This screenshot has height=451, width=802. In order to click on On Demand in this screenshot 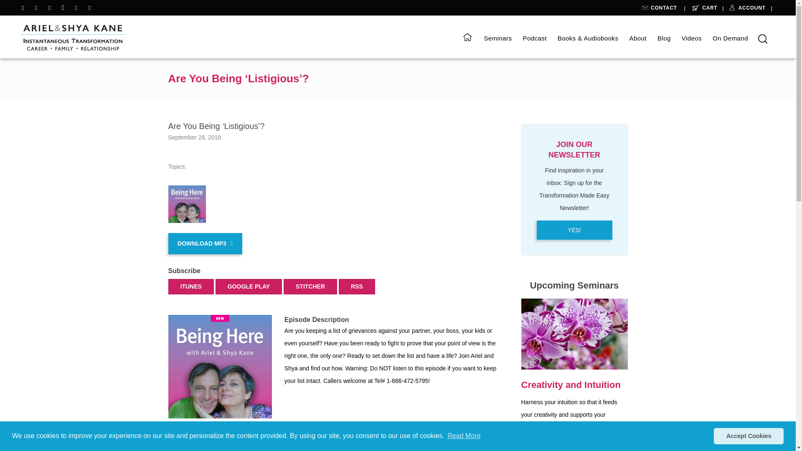, I will do `click(730, 38)`.